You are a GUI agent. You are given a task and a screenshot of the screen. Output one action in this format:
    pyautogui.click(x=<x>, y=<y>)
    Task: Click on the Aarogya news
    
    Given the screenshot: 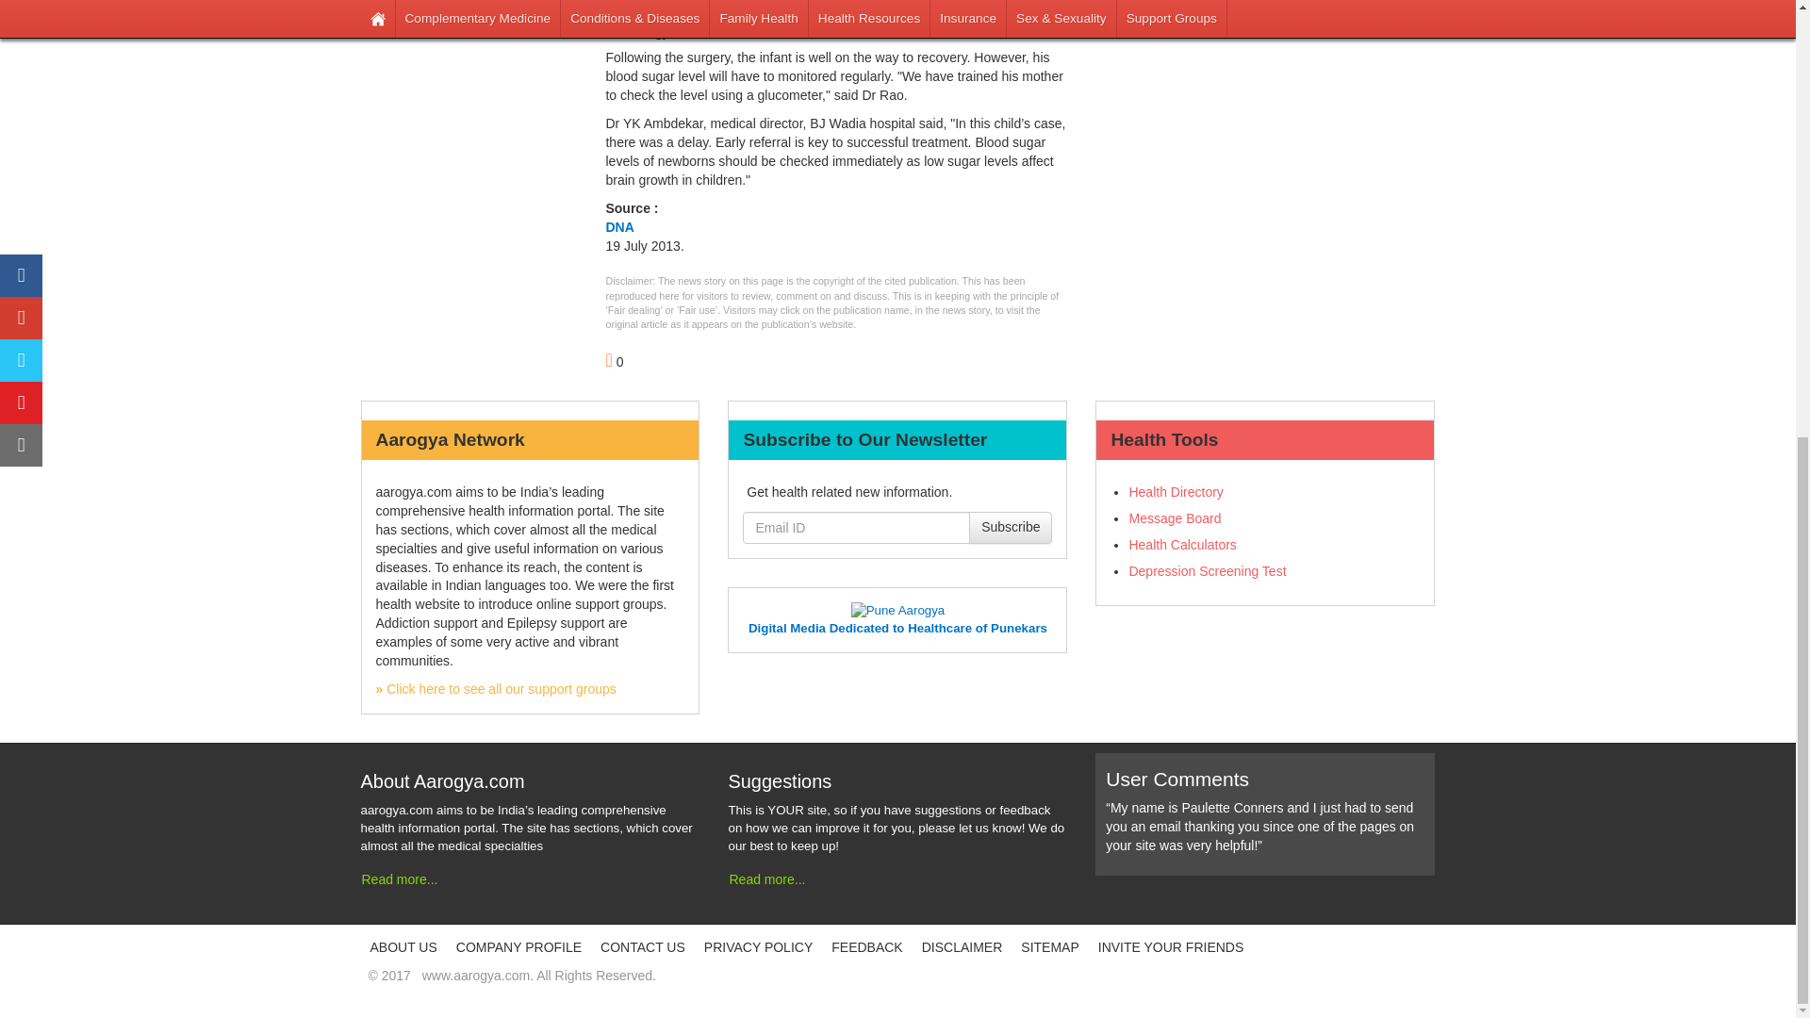 What is the action you would take?
    pyautogui.click(x=660, y=32)
    